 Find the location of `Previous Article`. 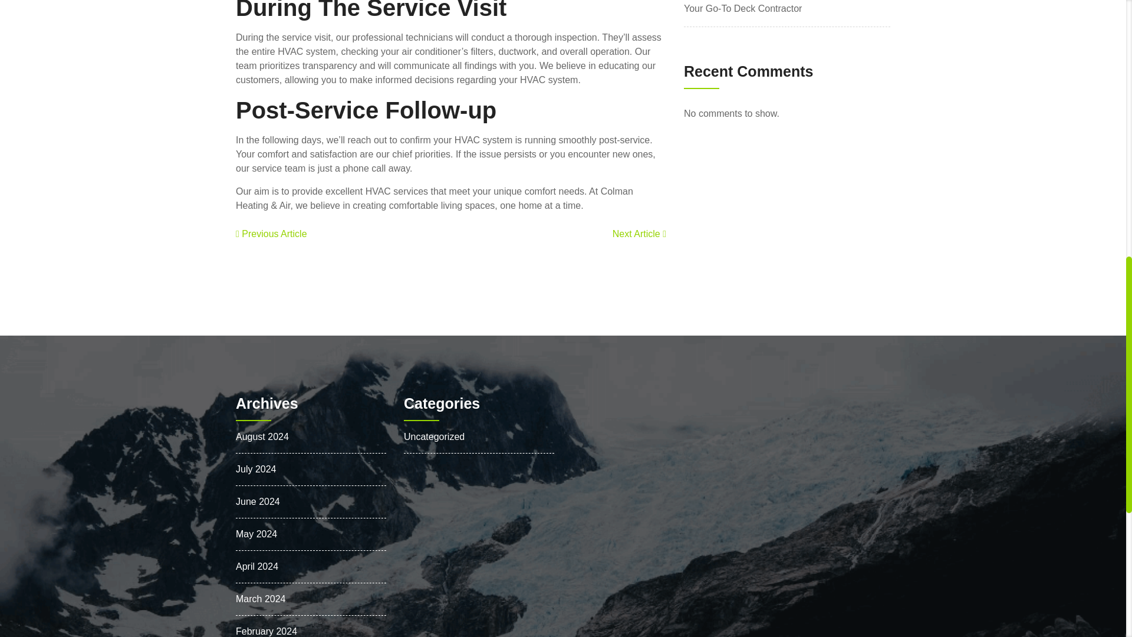

Previous Article is located at coordinates (271, 234).